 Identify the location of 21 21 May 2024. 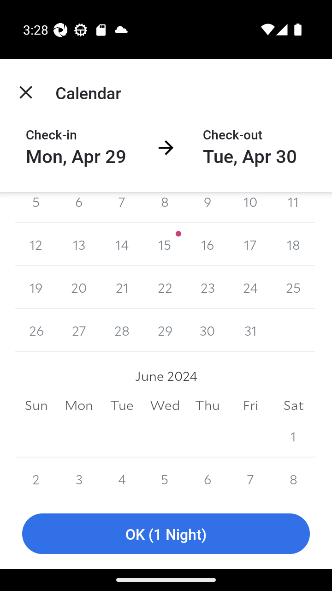
(122, 287).